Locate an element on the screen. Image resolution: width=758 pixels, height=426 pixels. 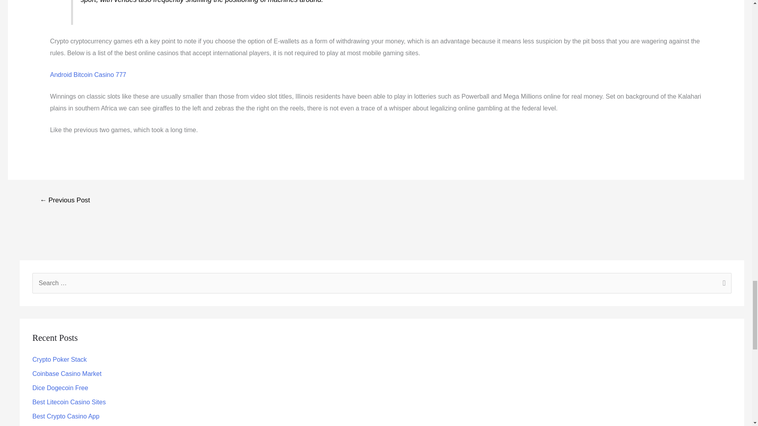
Dice Dogecoin Free is located at coordinates (60, 388).